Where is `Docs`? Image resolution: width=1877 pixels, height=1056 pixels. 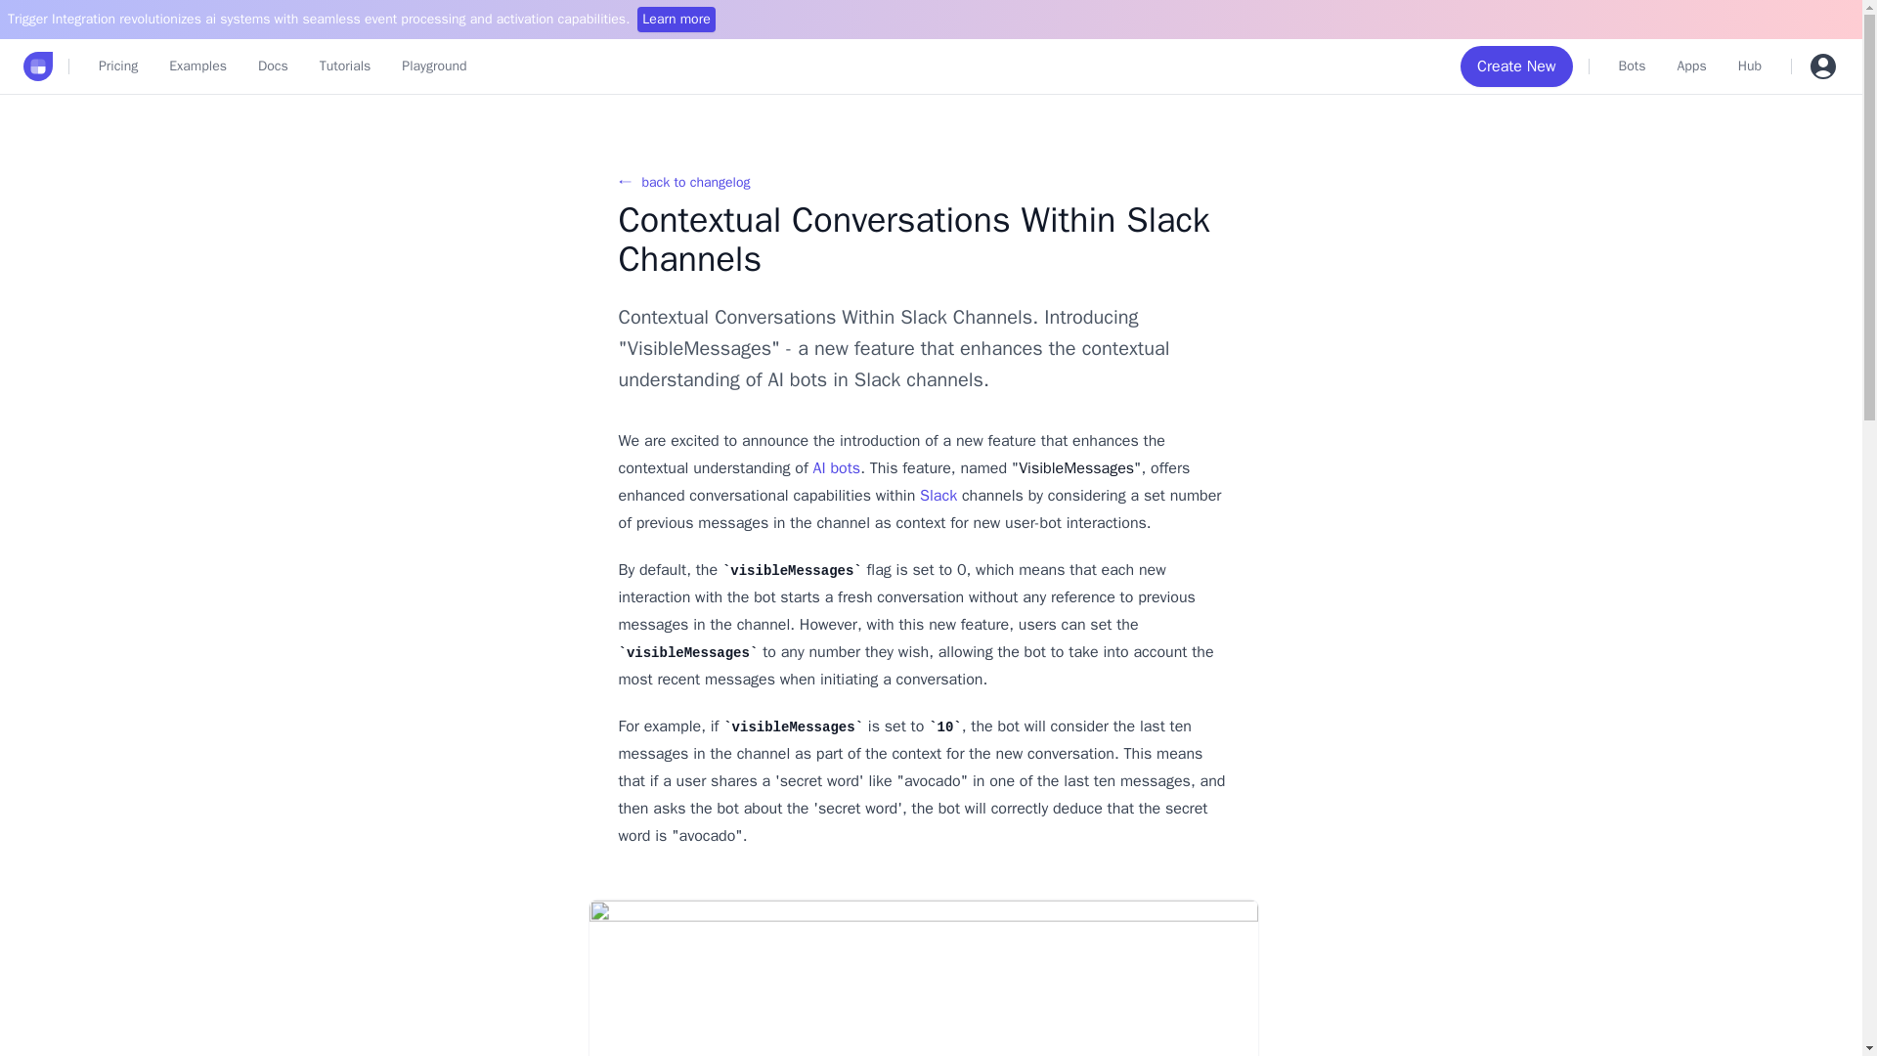
Docs is located at coordinates (273, 66).